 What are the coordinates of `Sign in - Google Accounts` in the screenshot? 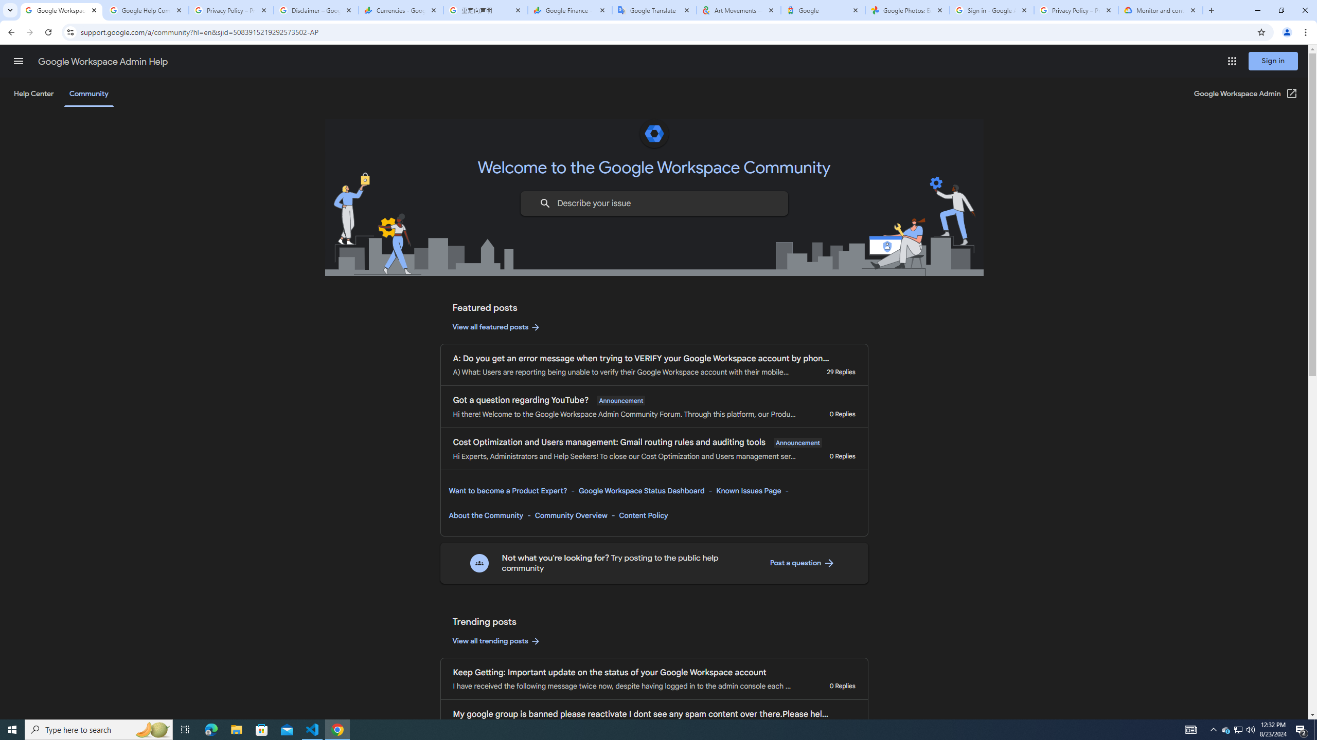 It's located at (992, 10).